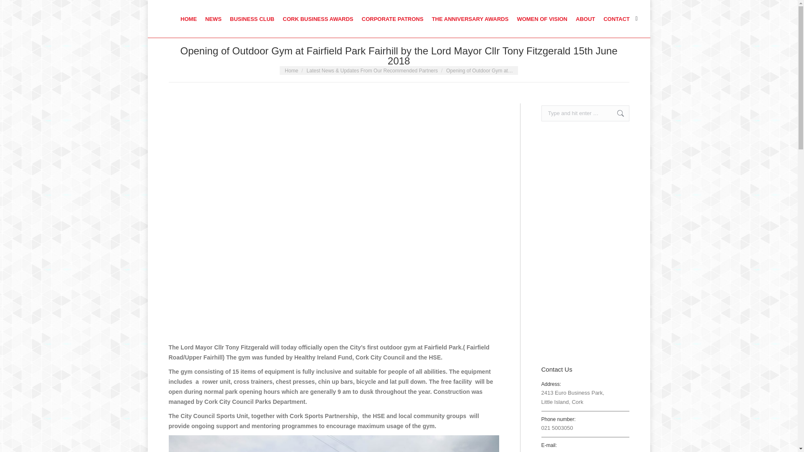 The width and height of the screenshot is (804, 452). What do you see at coordinates (470, 18) in the screenshot?
I see `THE ANNIVERSARY AWARDS` at bounding box center [470, 18].